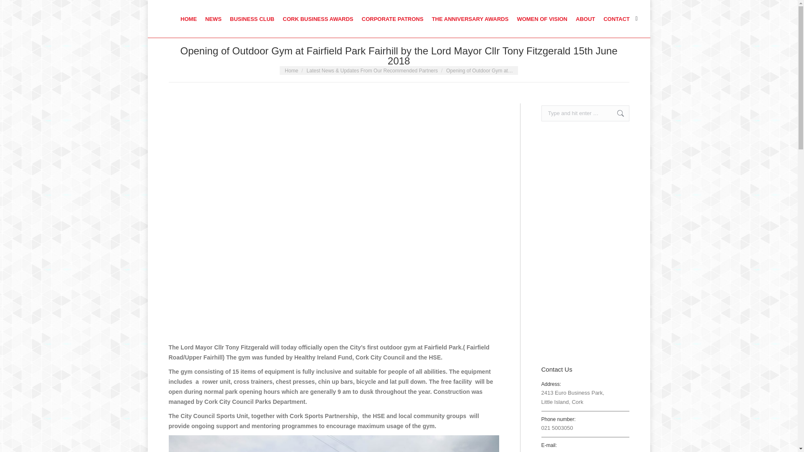 The width and height of the screenshot is (804, 452). What do you see at coordinates (470, 18) in the screenshot?
I see `THE ANNIVERSARY AWARDS` at bounding box center [470, 18].